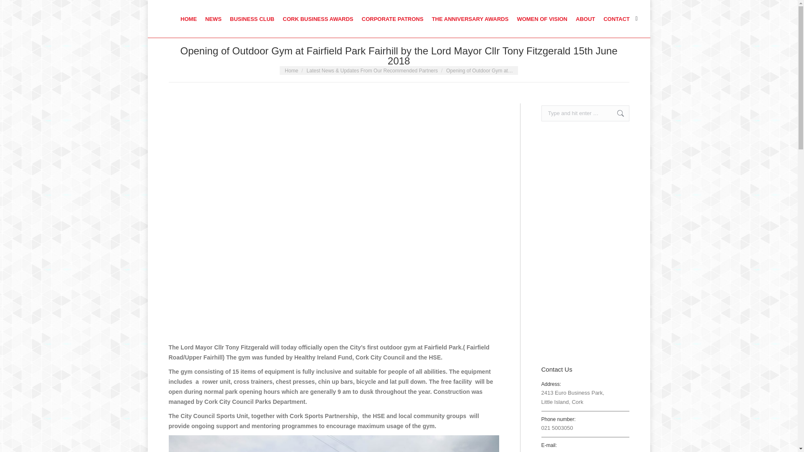 The width and height of the screenshot is (804, 452). What do you see at coordinates (470, 18) in the screenshot?
I see `THE ANNIVERSARY AWARDS` at bounding box center [470, 18].